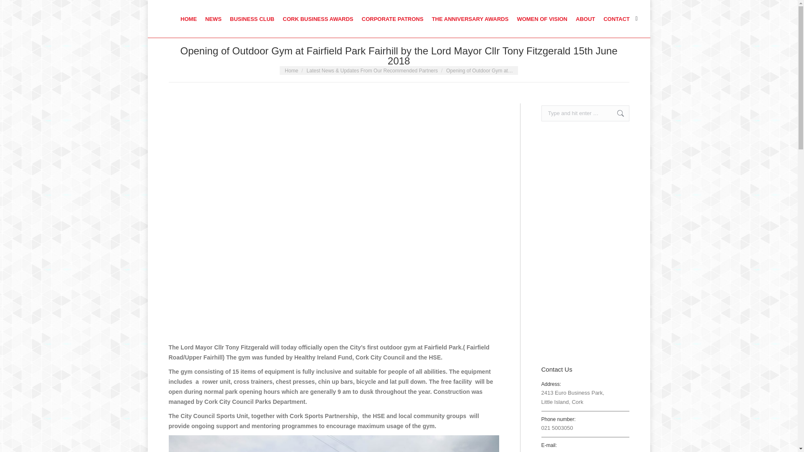 The width and height of the screenshot is (804, 452). What do you see at coordinates (470, 18) in the screenshot?
I see `THE ANNIVERSARY AWARDS` at bounding box center [470, 18].